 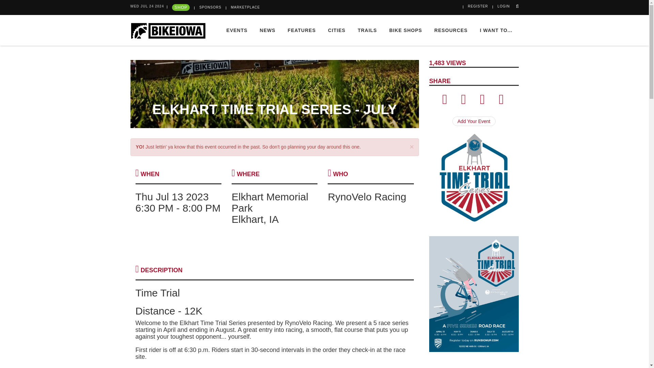 What do you see at coordinates (237, 30) in the screenshot?
I see `EVENTS` at bounding box center [237, 30].